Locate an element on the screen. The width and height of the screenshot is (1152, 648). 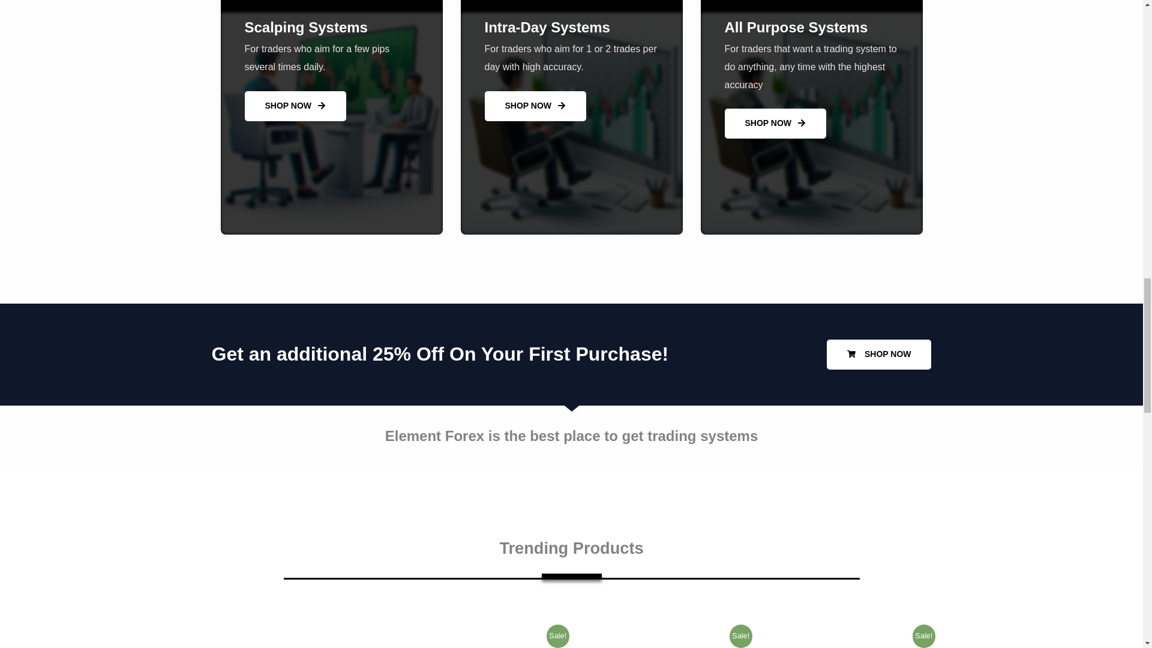
SHOP NOW is located at coordinates (775, 124).